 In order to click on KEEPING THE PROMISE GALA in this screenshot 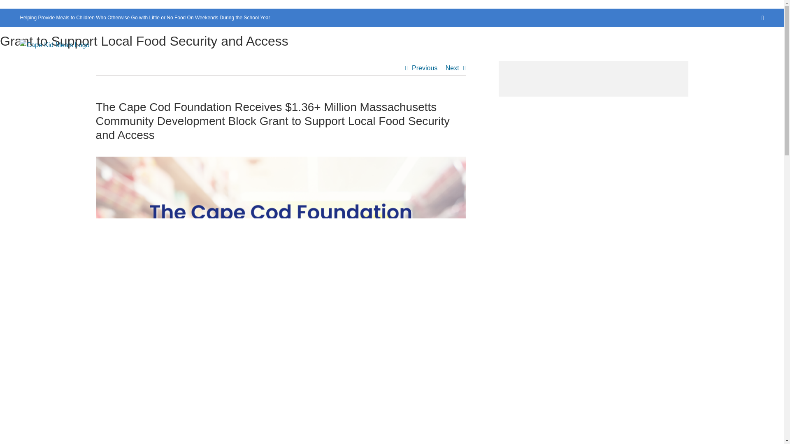, I will do `click(451, 57)`.